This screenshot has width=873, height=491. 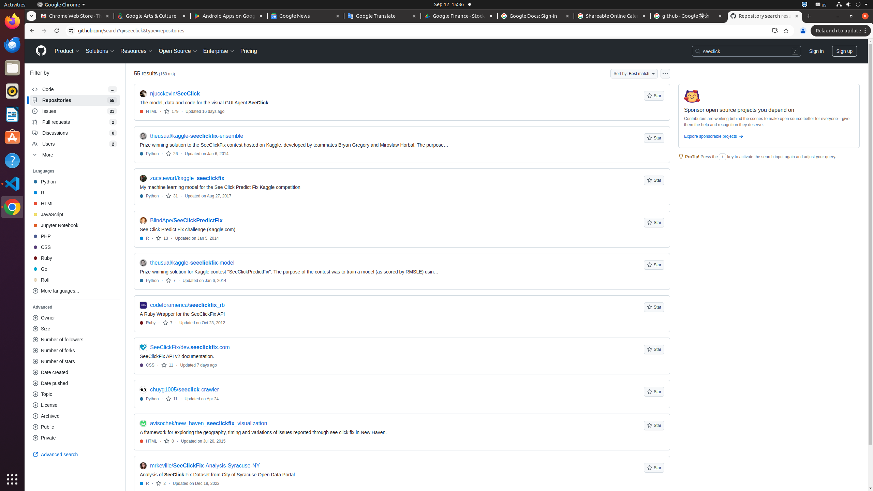 I want to click on 26 stars, so click(x=172, y=153).